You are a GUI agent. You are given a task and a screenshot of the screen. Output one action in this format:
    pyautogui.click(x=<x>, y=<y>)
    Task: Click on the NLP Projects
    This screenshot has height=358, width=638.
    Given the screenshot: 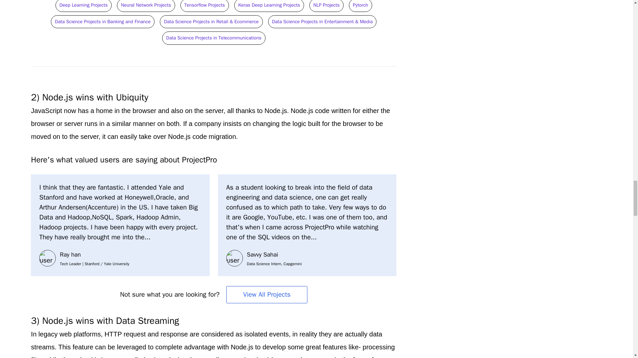 What is the action you would take?
    pyautogui.click(x=326, y=4)
    